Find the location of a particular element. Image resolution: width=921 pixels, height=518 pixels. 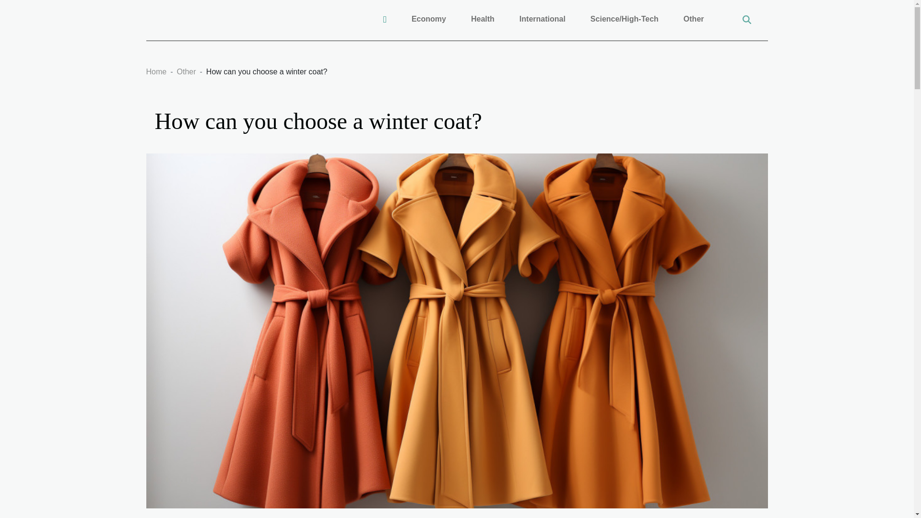

Home is located at coordinates (156, 71).